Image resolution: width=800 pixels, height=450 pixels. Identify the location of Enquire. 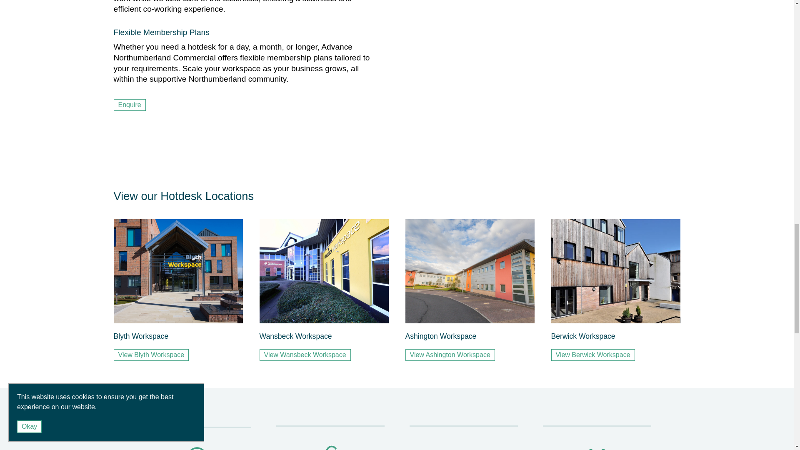
(129, 105).